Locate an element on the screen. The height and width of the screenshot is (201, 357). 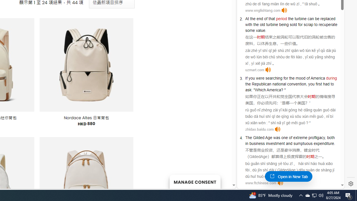
www.ftchinese.com is located at coordinates (260, 183).